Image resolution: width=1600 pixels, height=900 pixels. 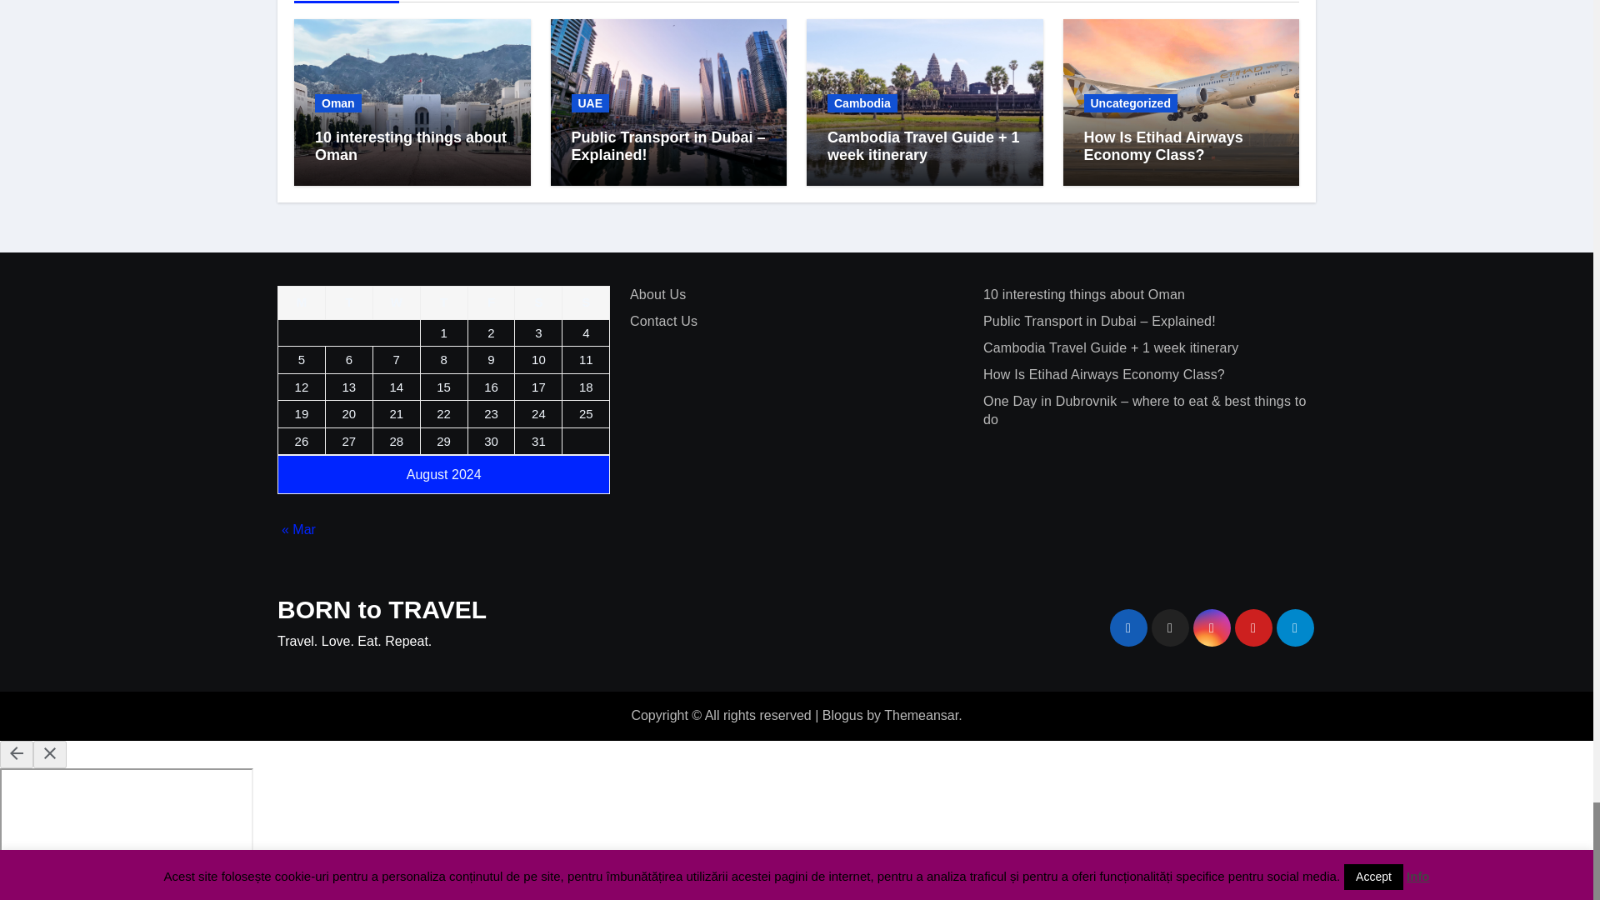 What do you see at coordinates (396, 303) in the screenshot?
I see `Wednesday` at bounding box center [396, 303].